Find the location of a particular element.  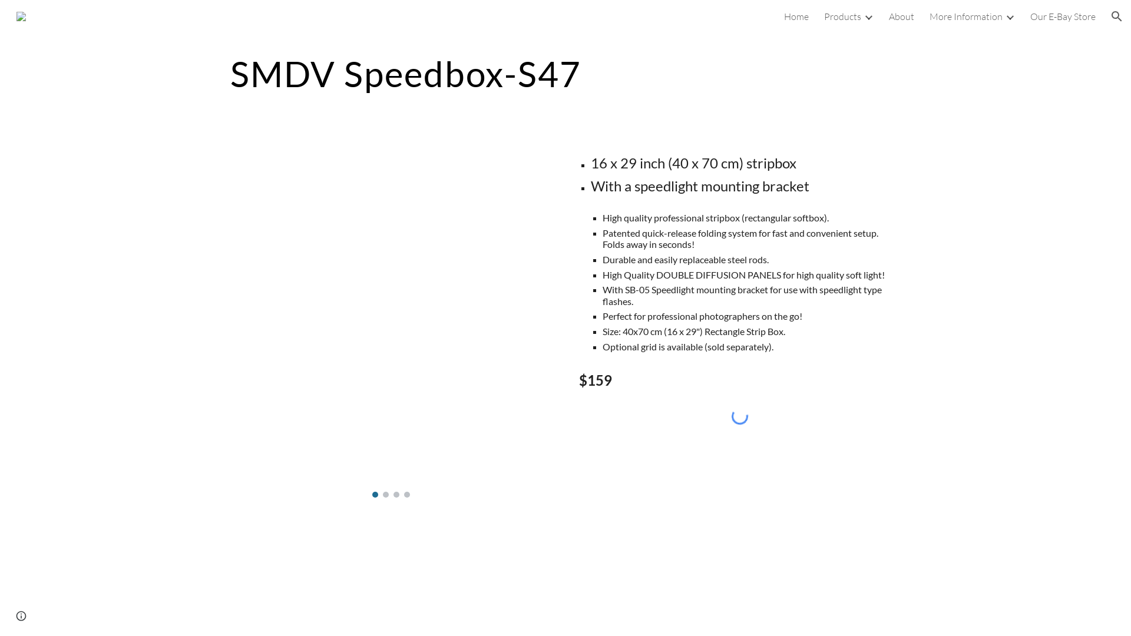

More Information is located at coordinates (966, 16).